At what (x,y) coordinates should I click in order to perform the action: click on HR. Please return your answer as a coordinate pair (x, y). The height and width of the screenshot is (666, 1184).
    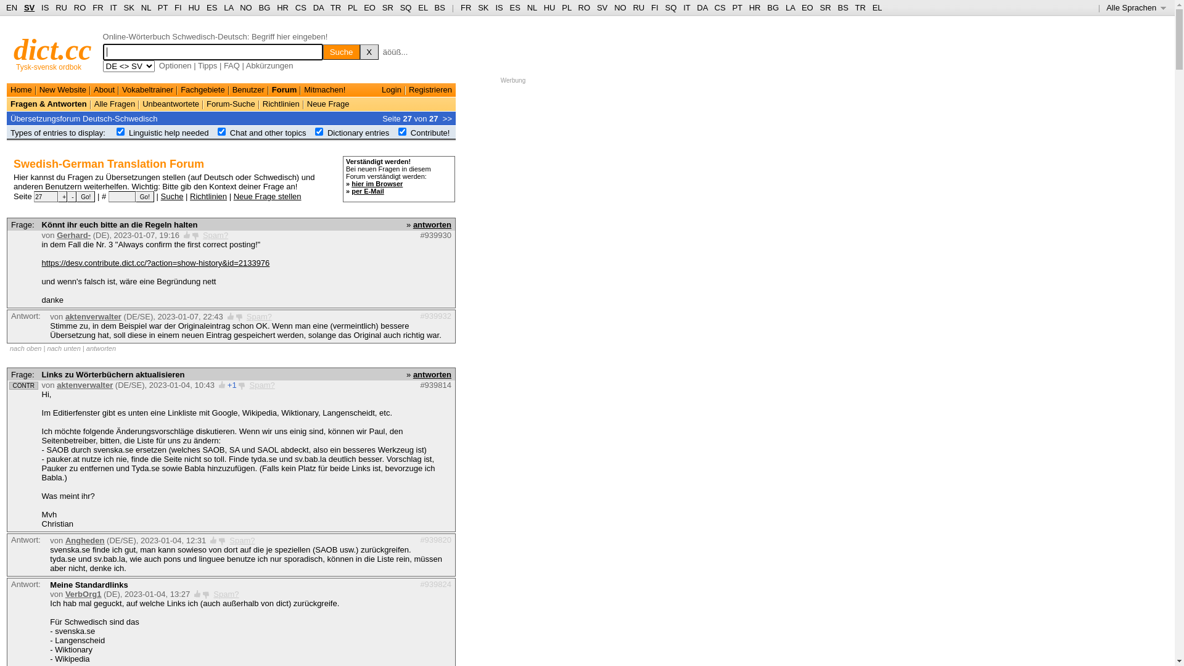
    Looking at the image, I should click on (282, 7).